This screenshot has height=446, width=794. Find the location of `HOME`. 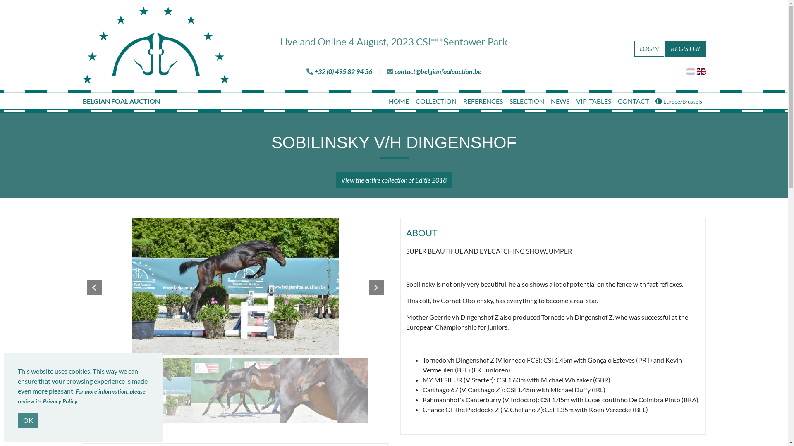

HOME is located at coordinates (399, 101).